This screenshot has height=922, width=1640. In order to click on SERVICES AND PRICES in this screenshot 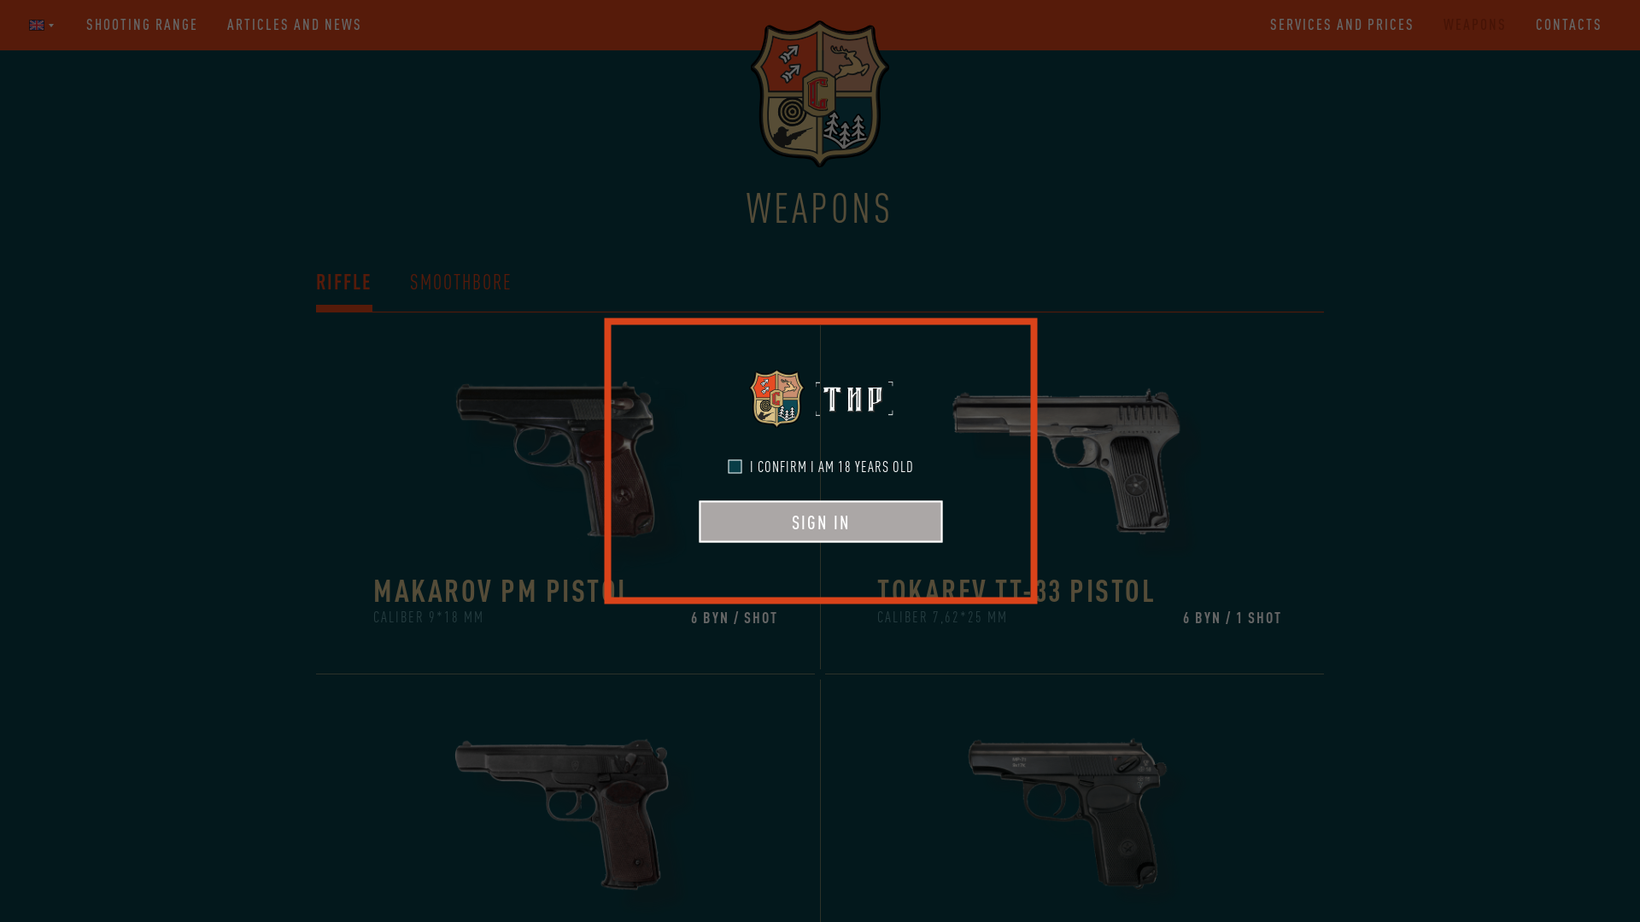, I will do `click(1343, 25)`.